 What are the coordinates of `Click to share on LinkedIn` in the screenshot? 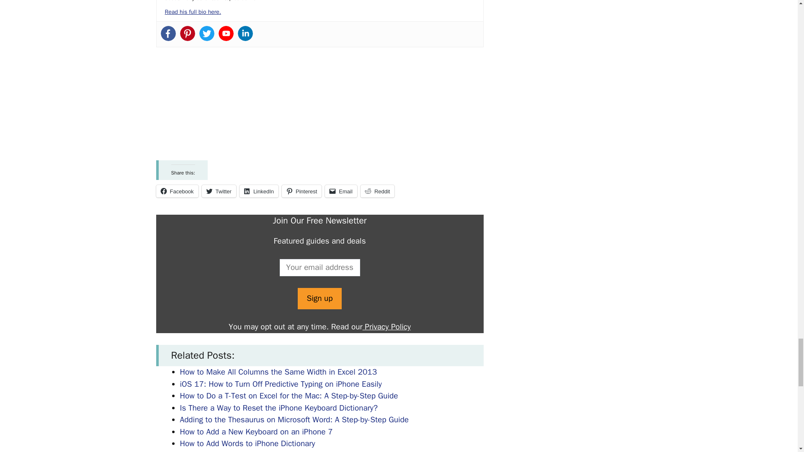 It's located at (259, 191).